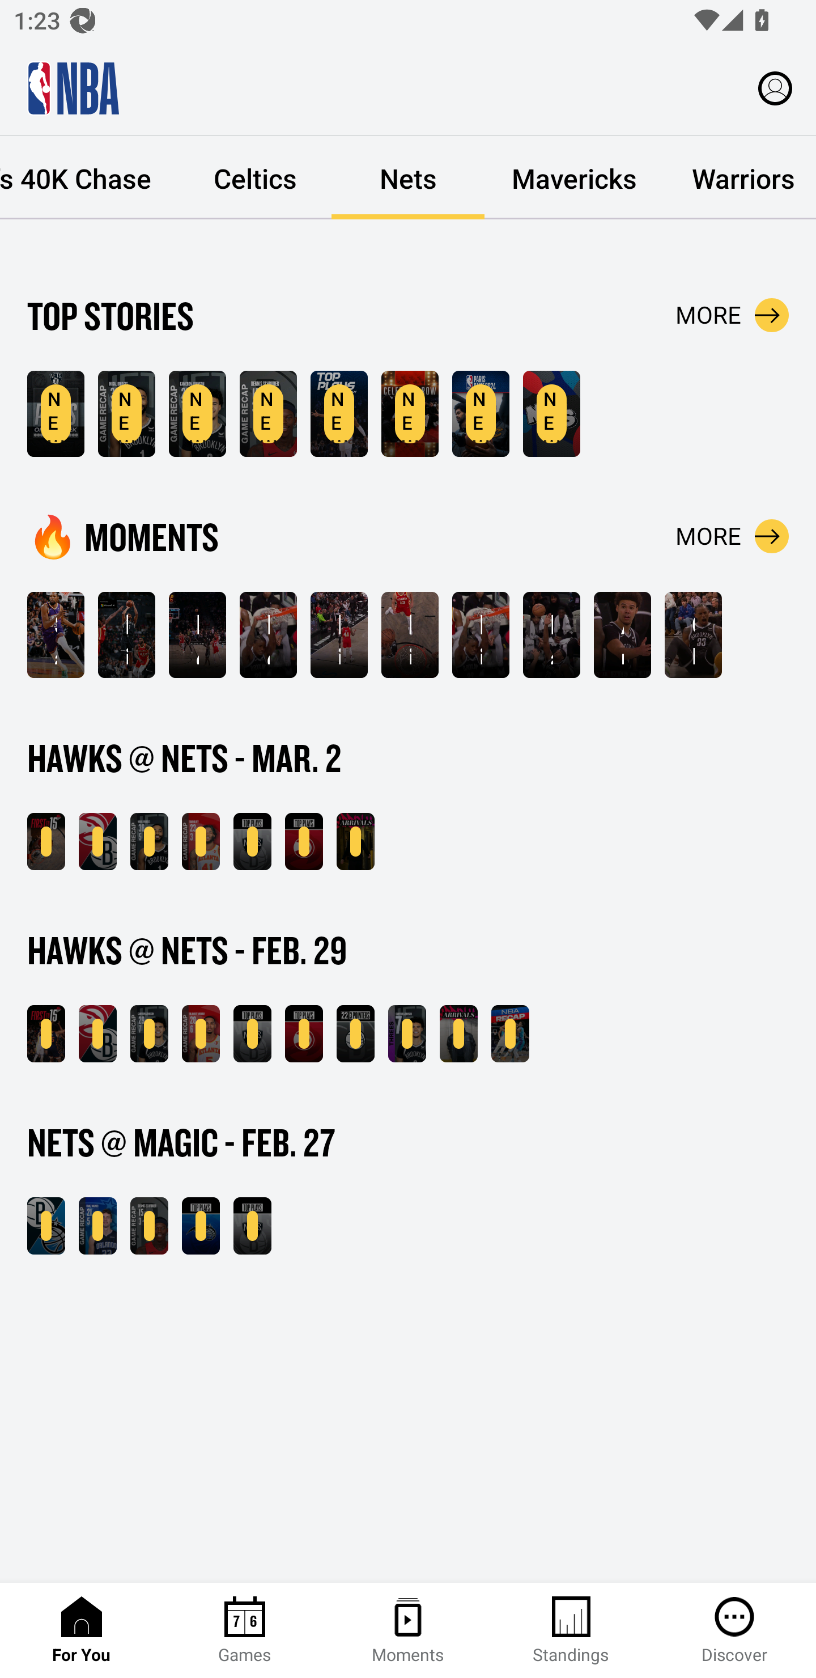 The image size is (816, 1678). I want to click on Cavs And Nets Visit The Eiffel Tower 📷 NEW, so click(481, 414).